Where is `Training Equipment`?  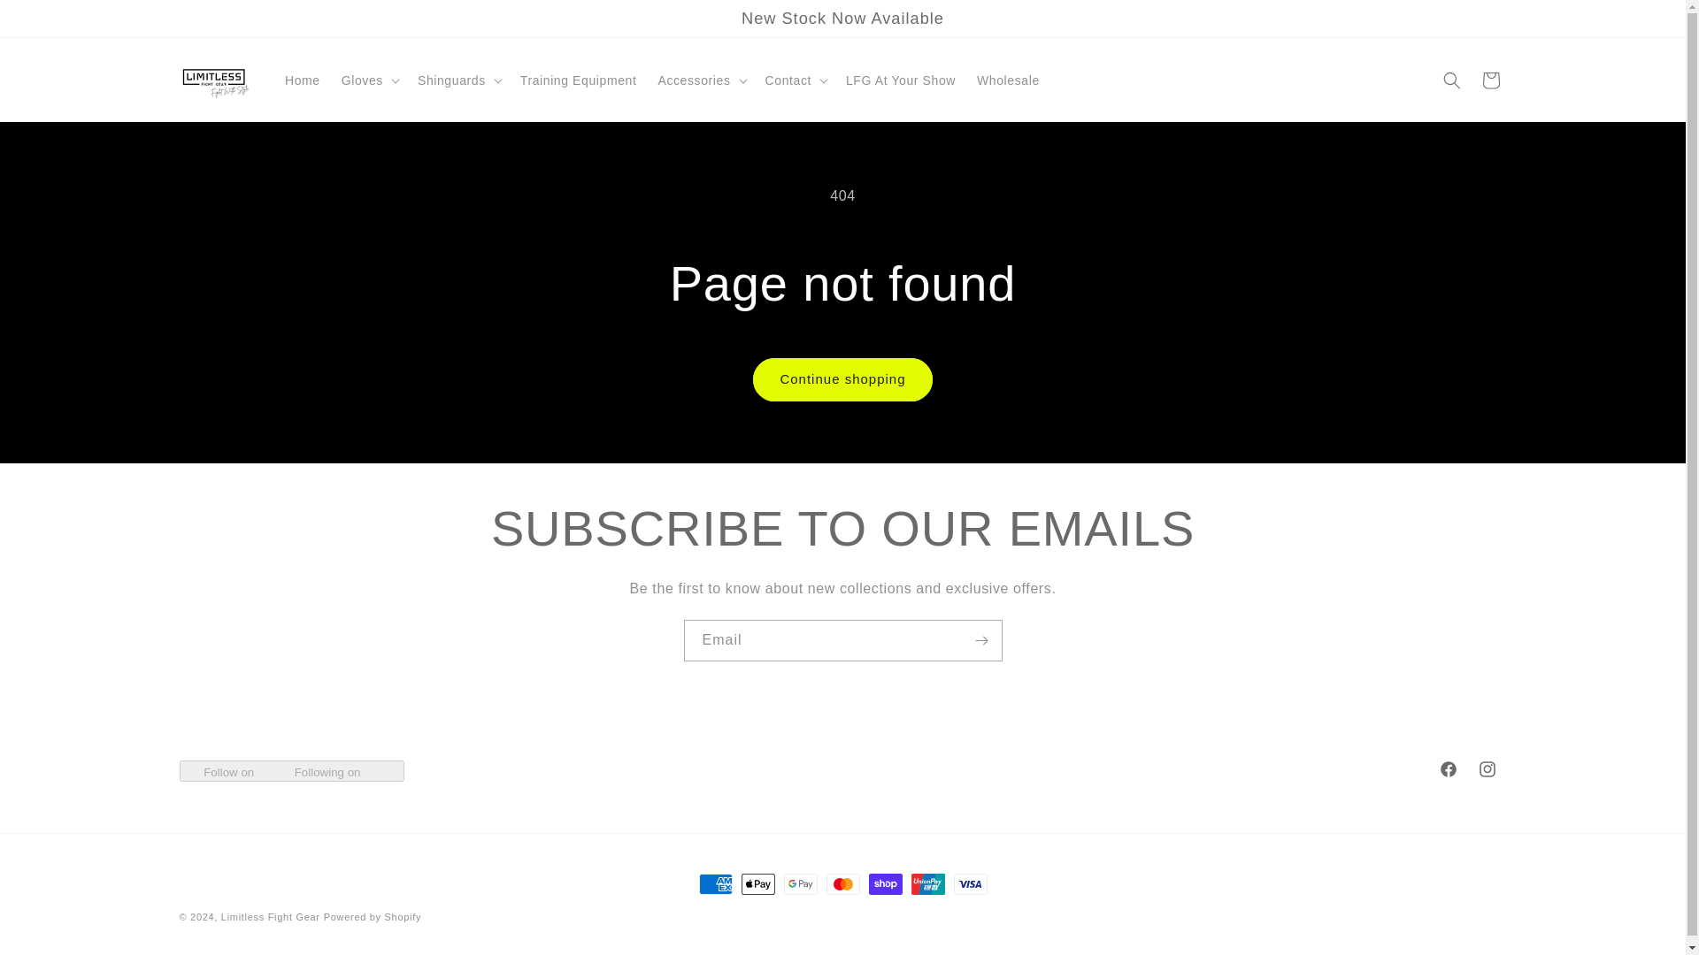 Training Equipment is located at coordinates (579, 80).